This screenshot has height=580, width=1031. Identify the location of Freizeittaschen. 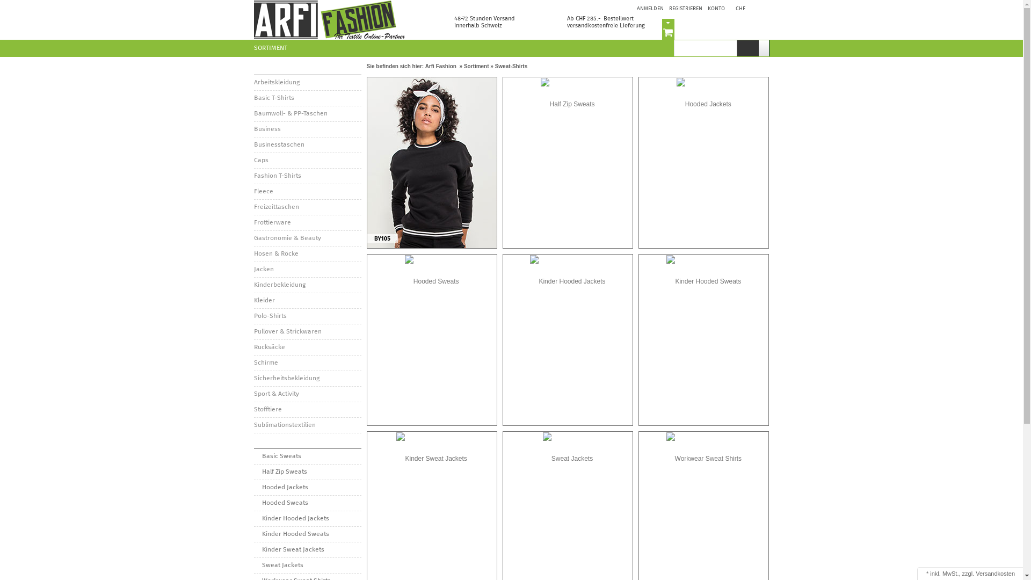
(307, 207).